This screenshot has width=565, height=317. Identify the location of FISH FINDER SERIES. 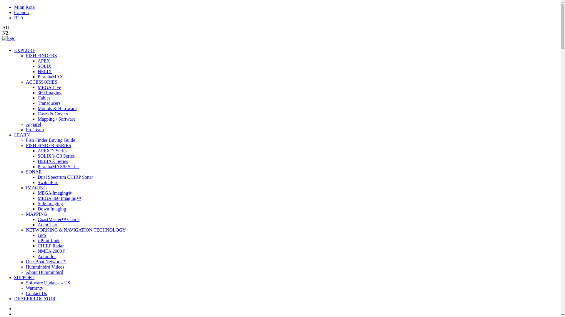
(49, 146).